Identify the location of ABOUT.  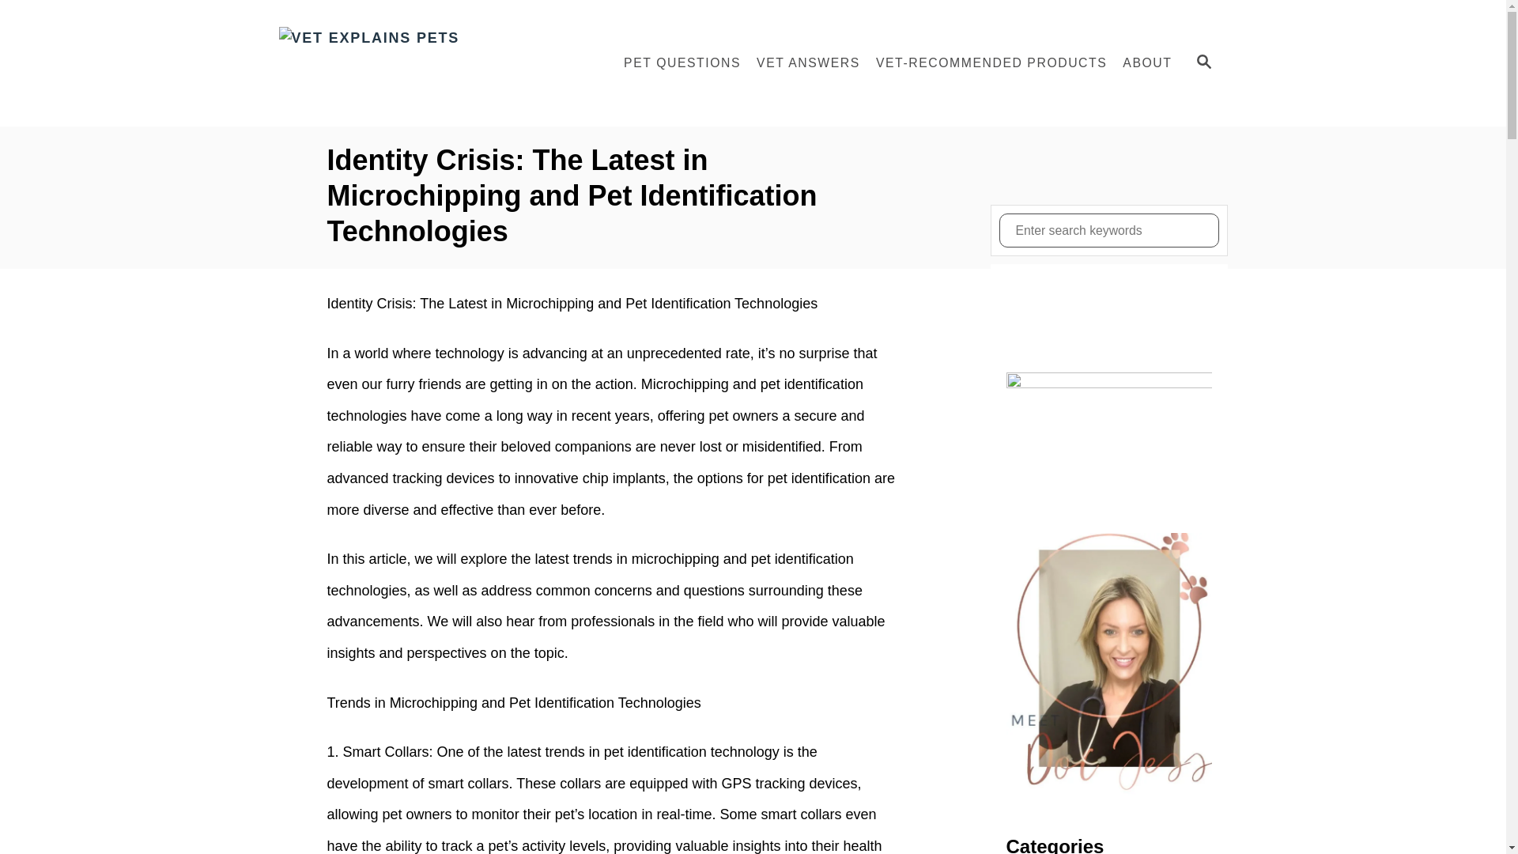
(1146, 63).